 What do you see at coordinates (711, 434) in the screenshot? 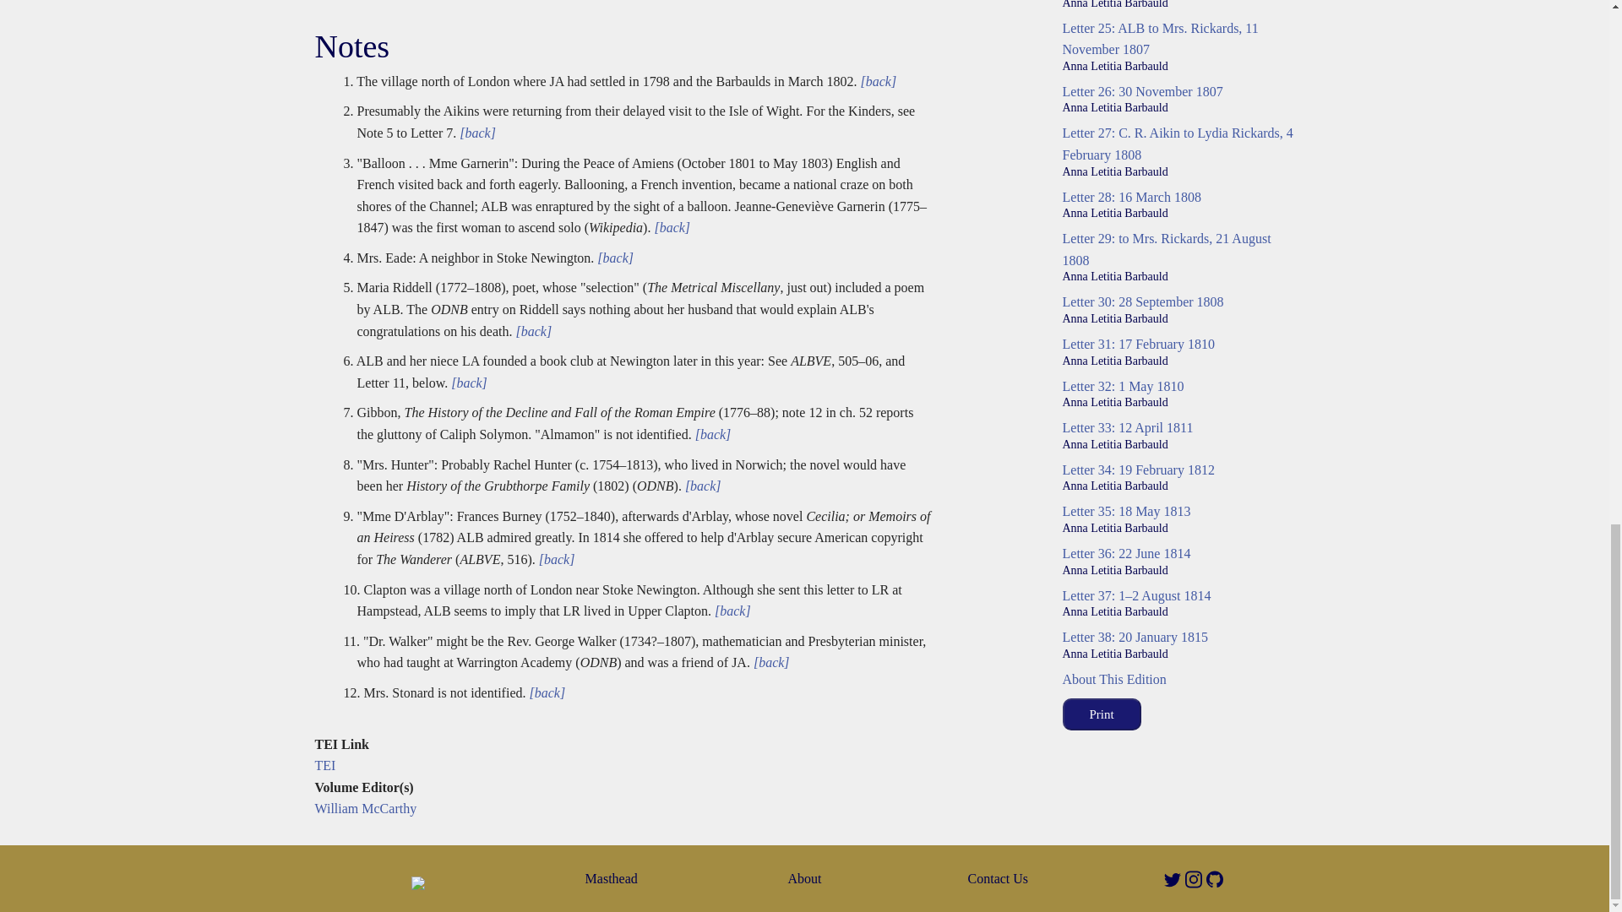
I see `Go back to text` at bounding box center [711, 434].